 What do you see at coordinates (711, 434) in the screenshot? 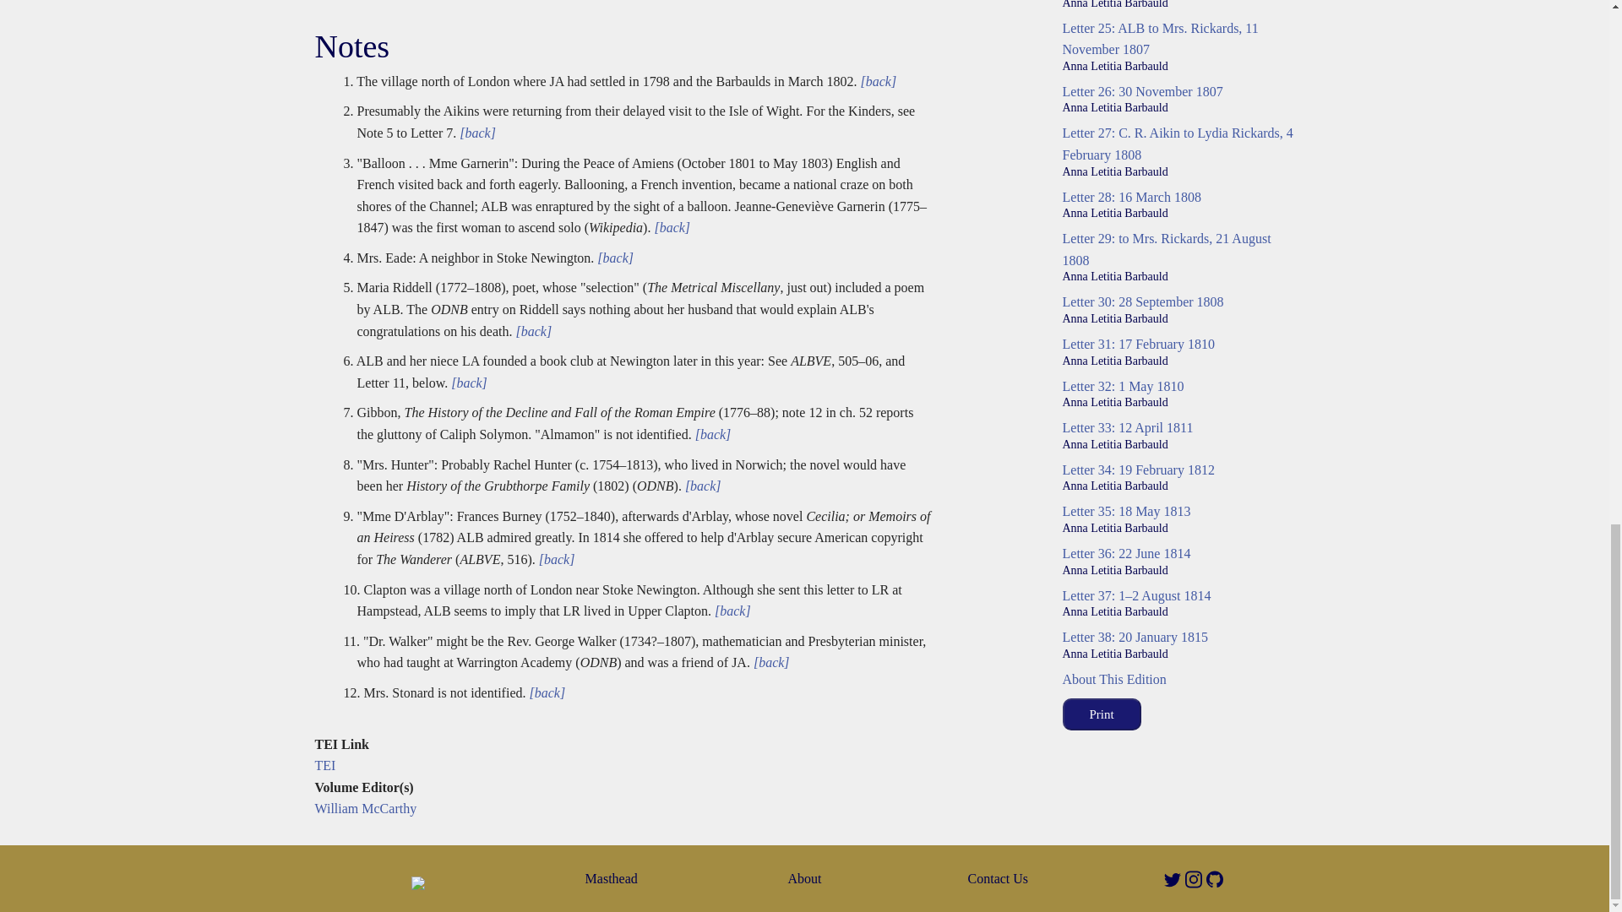
I see `Go back to text` at bounding box center [711, 434].